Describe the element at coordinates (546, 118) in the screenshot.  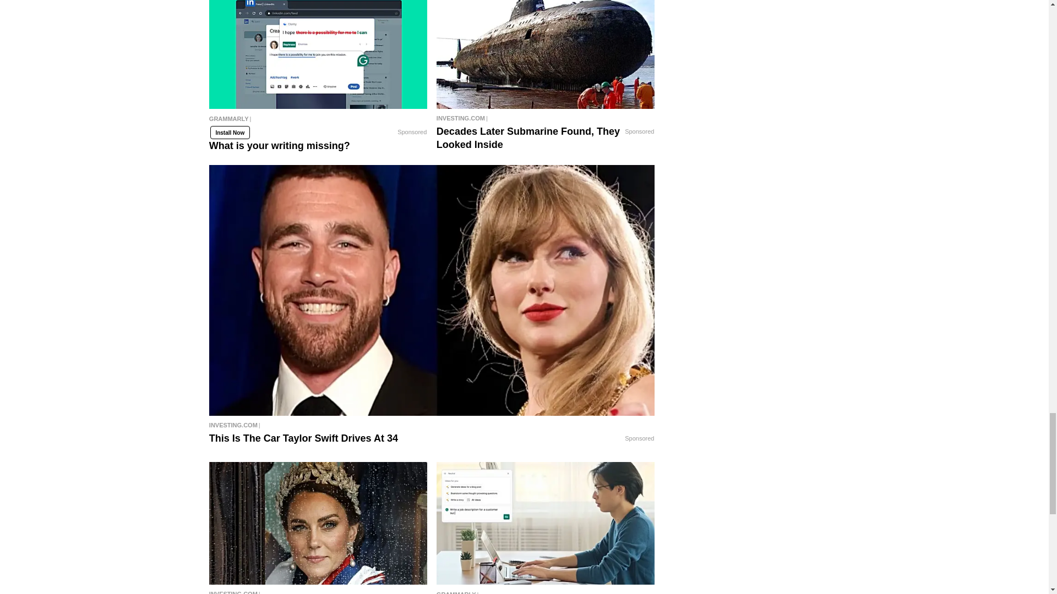
I see `Decades Later Submarine Found, They Looked Inside` at that location.